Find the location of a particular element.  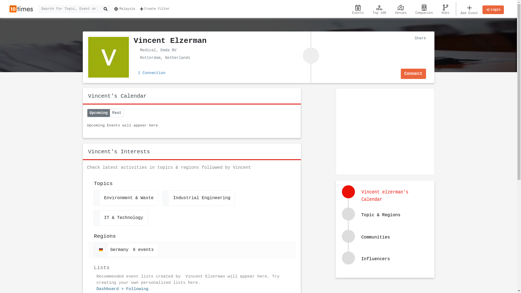

Lists is located at coordinates (192, 266).